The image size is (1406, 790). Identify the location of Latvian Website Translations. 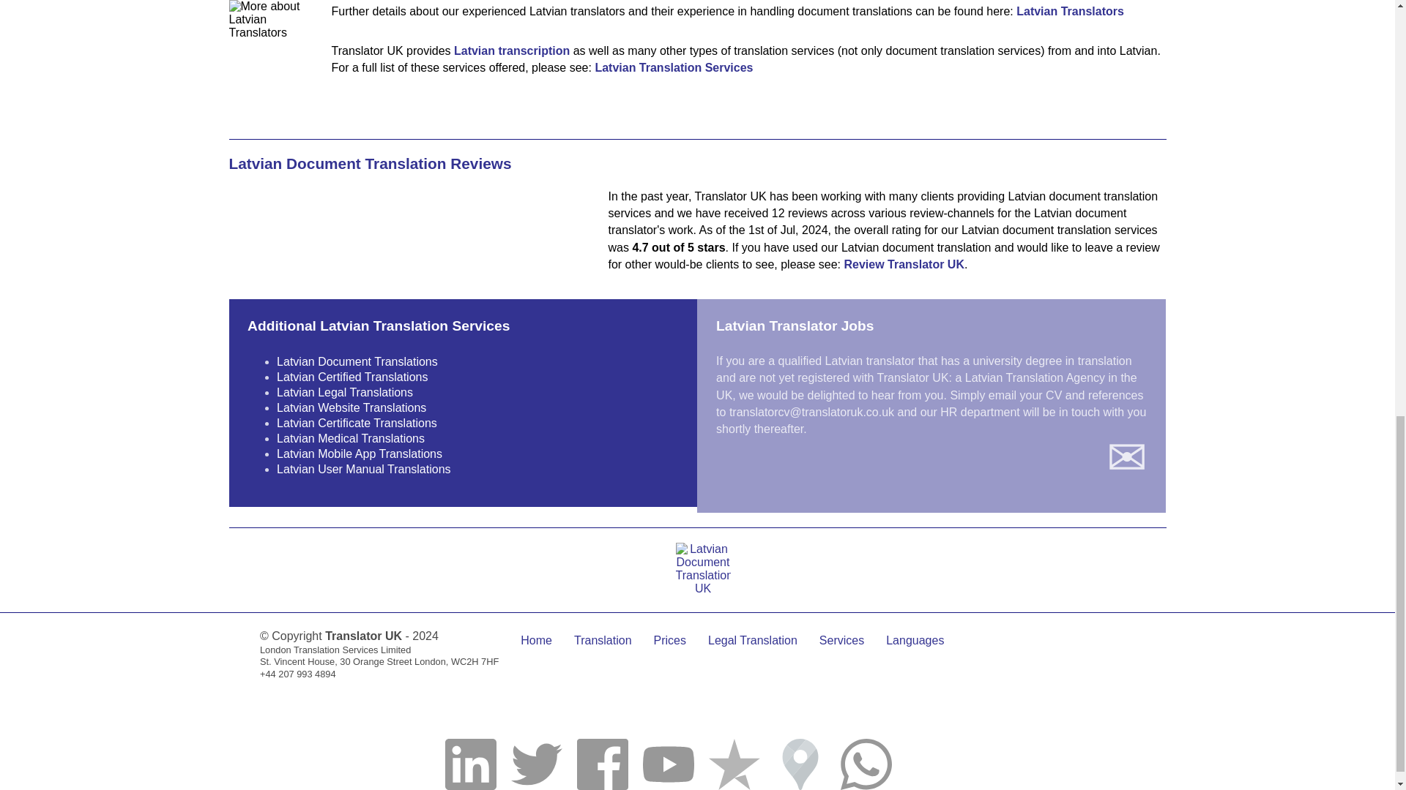
(351, 407).